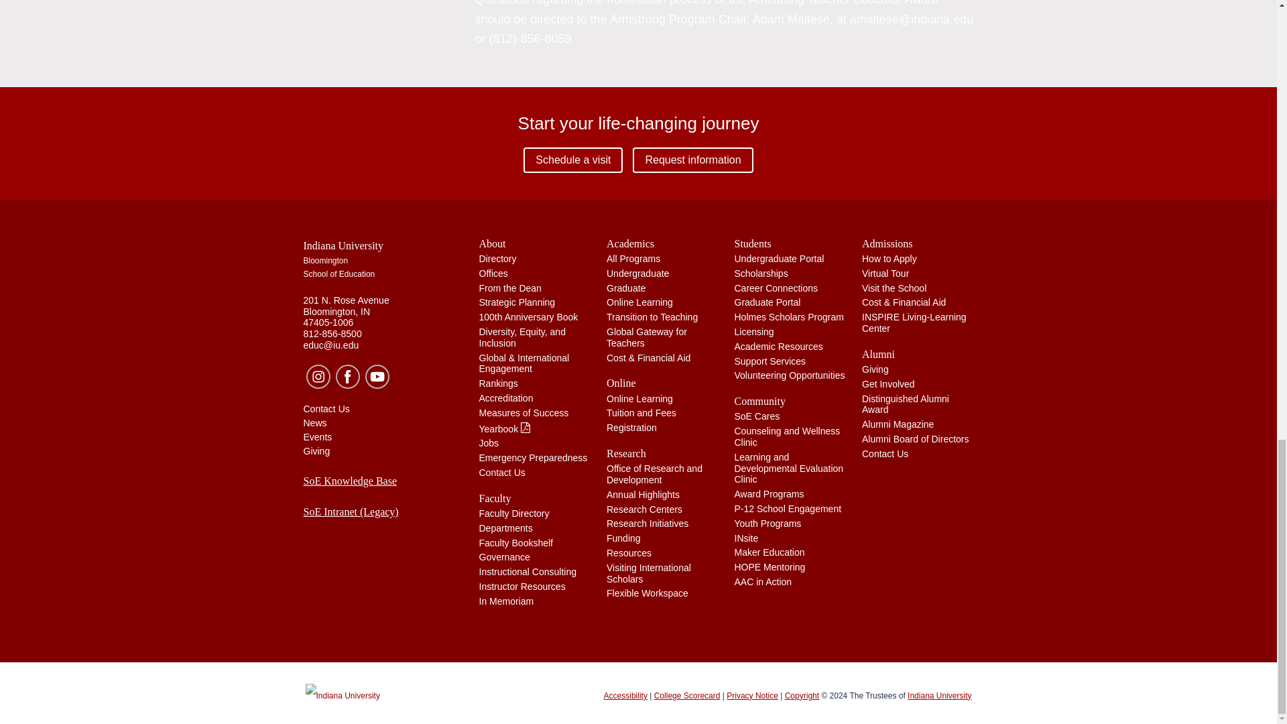 The width and height of the screenshot is (1287, 724). What do you see at coordinates (532, 458) in the screenshot?
I see `Emergency Preparedness` at bounding box center [532, 458].